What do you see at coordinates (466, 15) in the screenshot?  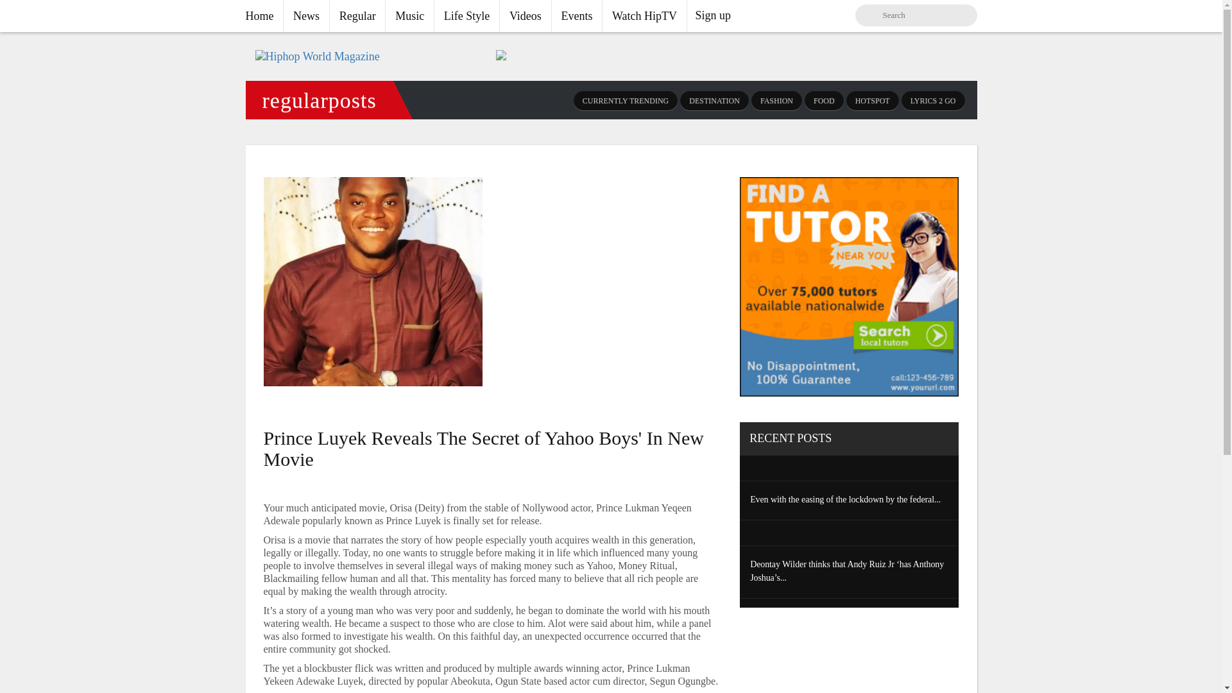 I see `Life Style` at bounding box center [466, 15].